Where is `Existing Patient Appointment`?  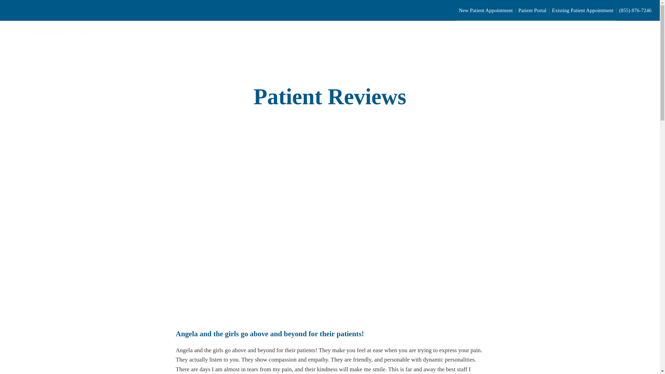
Existing Patient Appointment is located at coordinates (583, 10).